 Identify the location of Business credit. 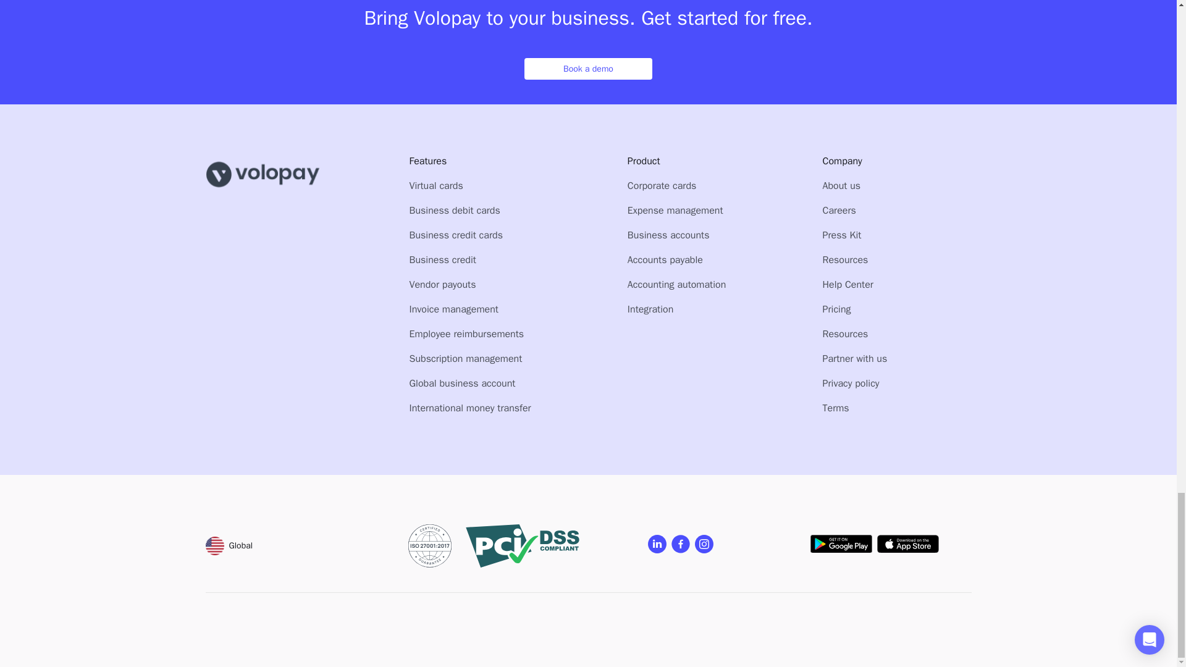
(442, 259).